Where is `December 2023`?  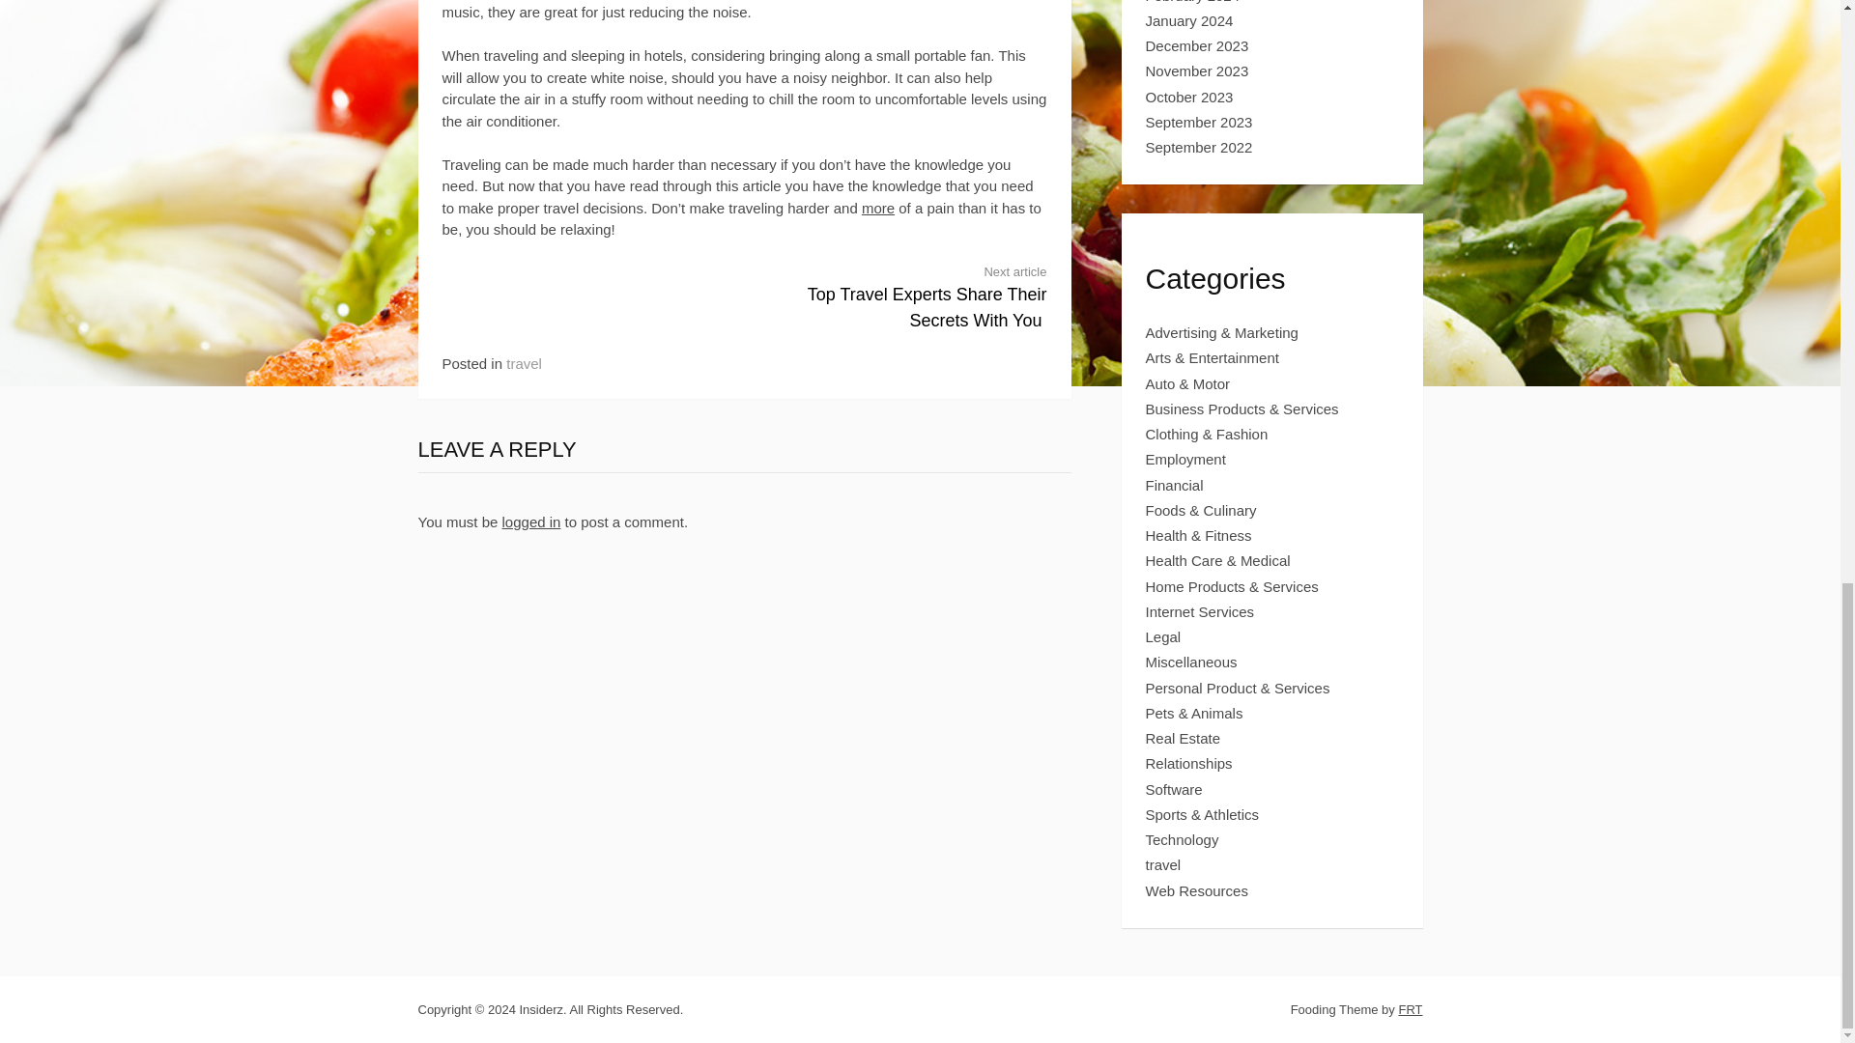 December 2023 is located at coordinates (1197, 45).